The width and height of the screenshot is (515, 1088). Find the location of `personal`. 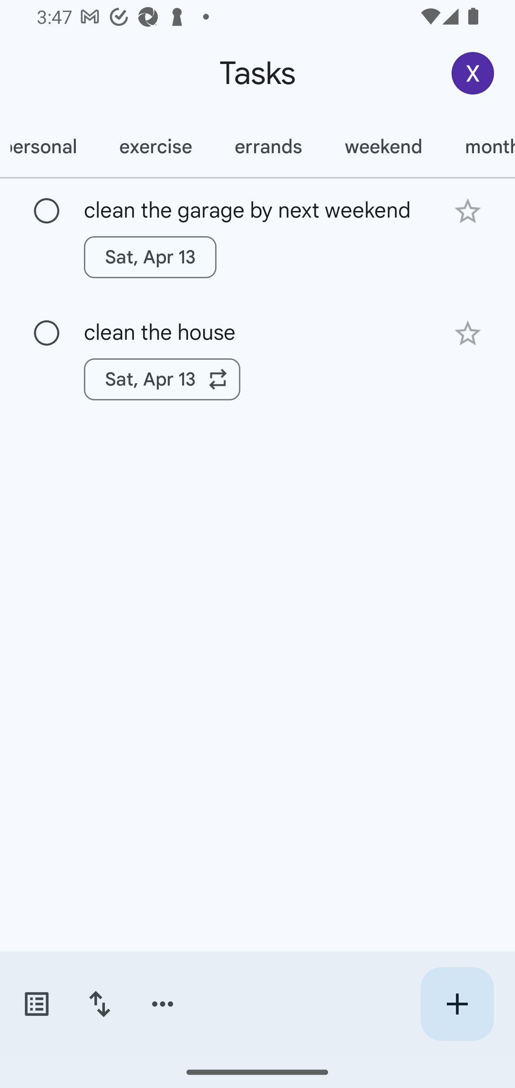

personal is located at coordinates (49, 146).